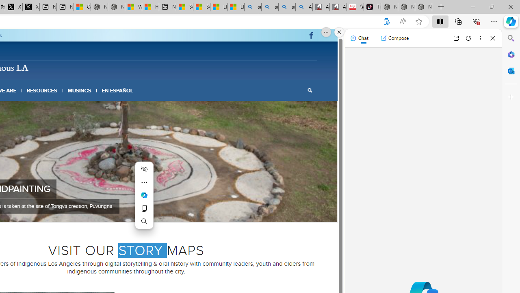 This screenshot has width=520, height=293. I want to click on Wildlife - MSN, so click(133, 7).